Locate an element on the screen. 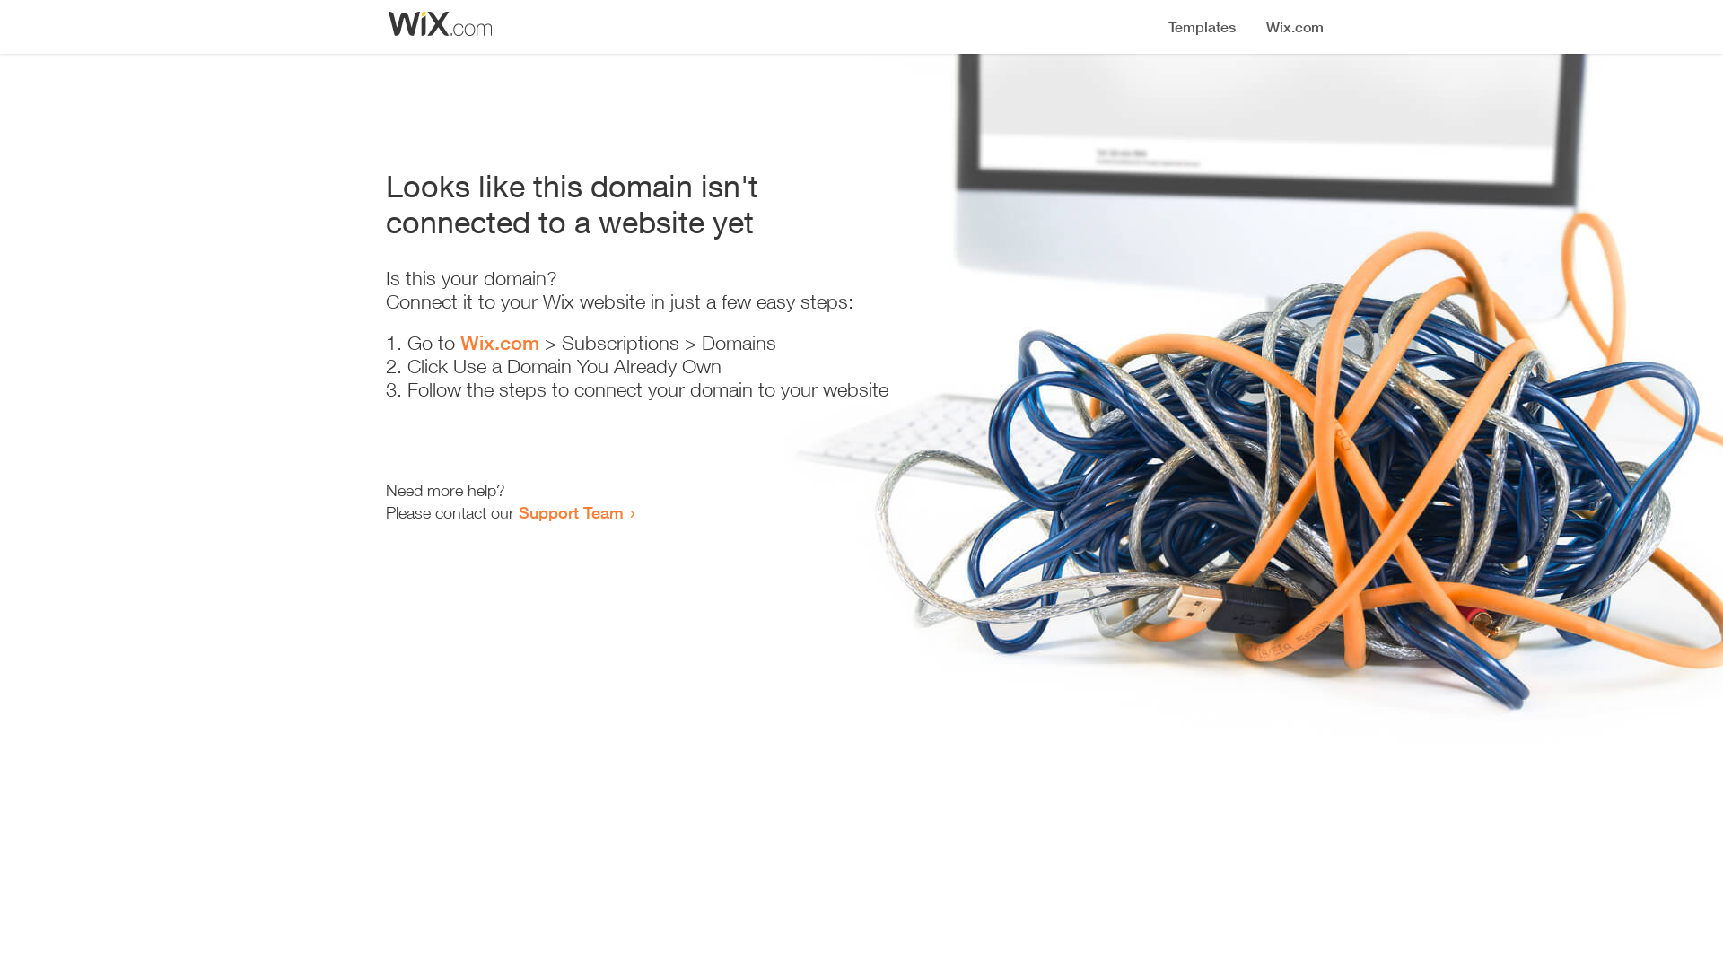  Wix.com is located at coordinates (500, 343).